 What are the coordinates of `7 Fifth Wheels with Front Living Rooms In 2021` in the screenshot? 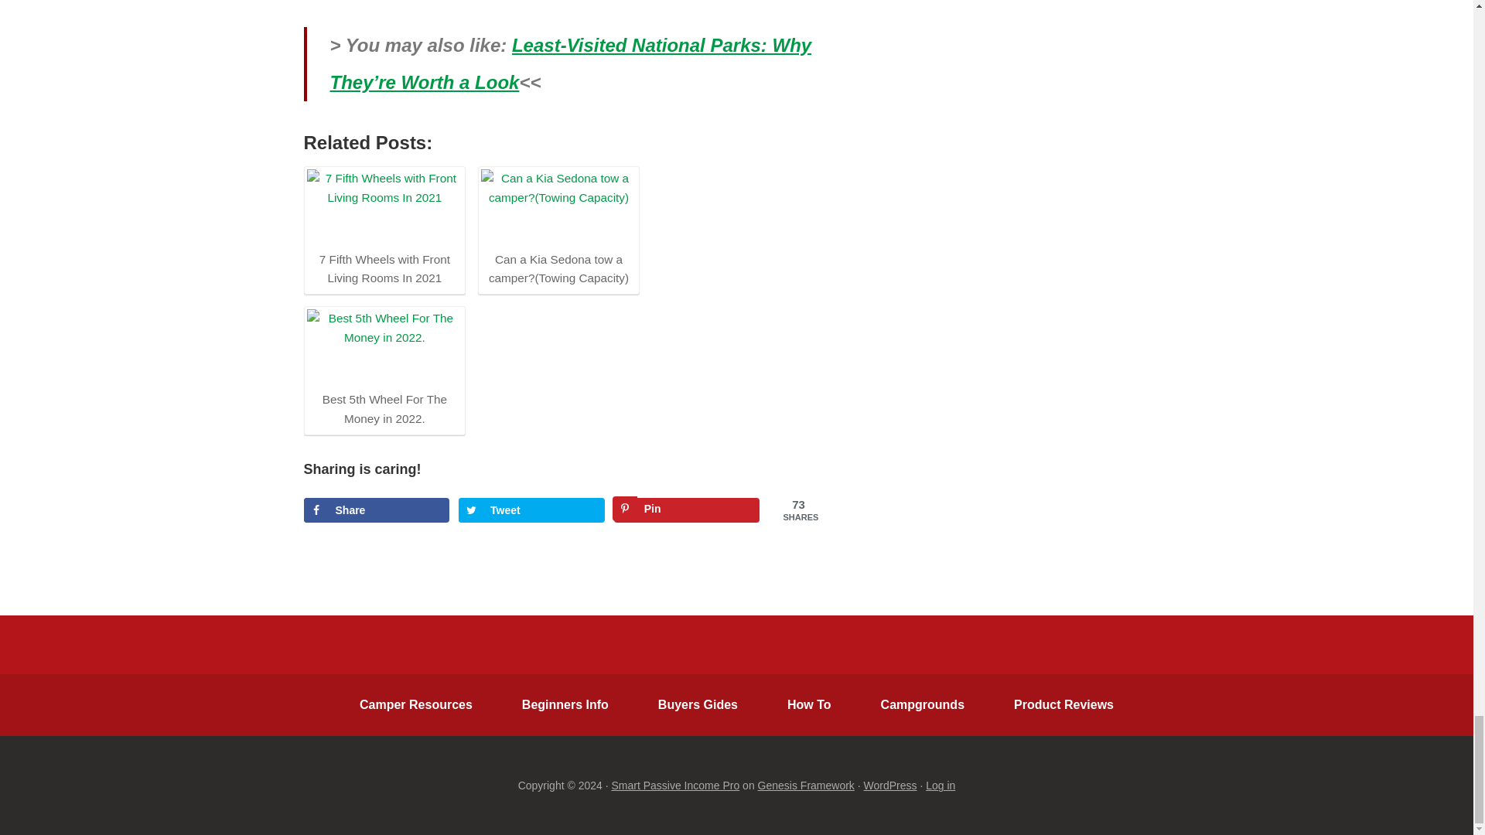 It's located at (384, 208).